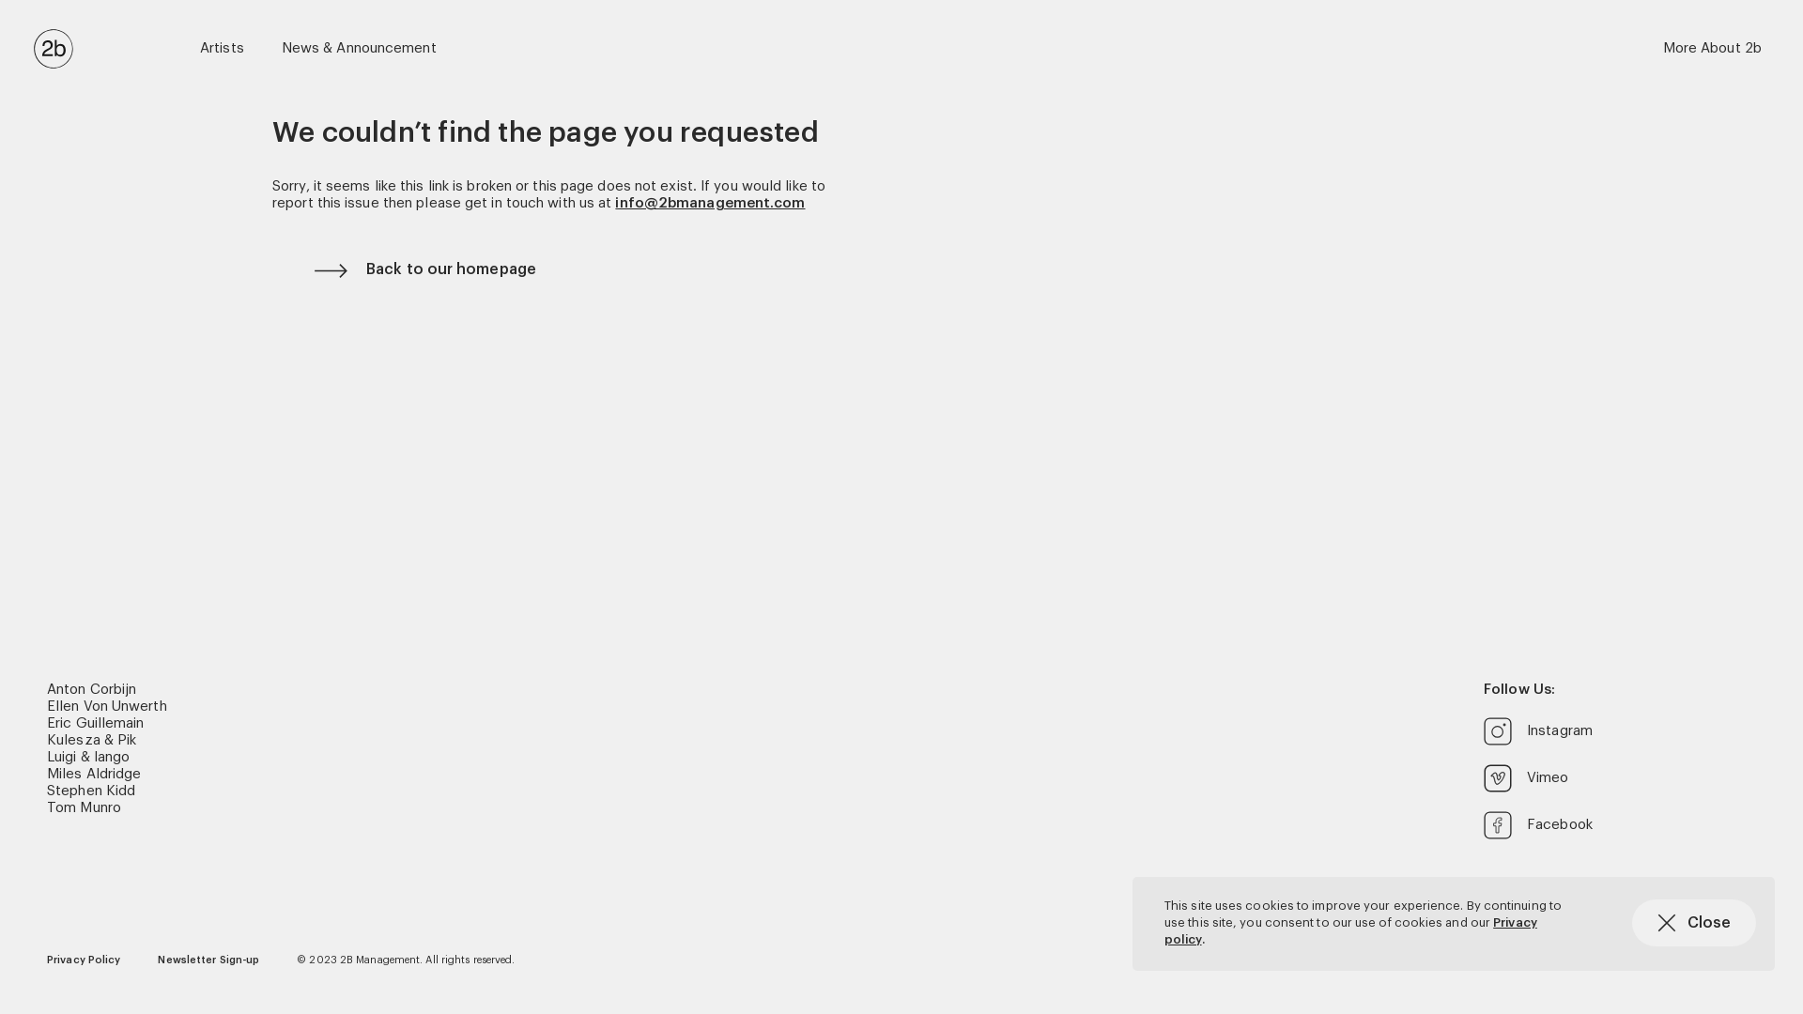  I want to click on Miles Aldridge, so click(94, 775).